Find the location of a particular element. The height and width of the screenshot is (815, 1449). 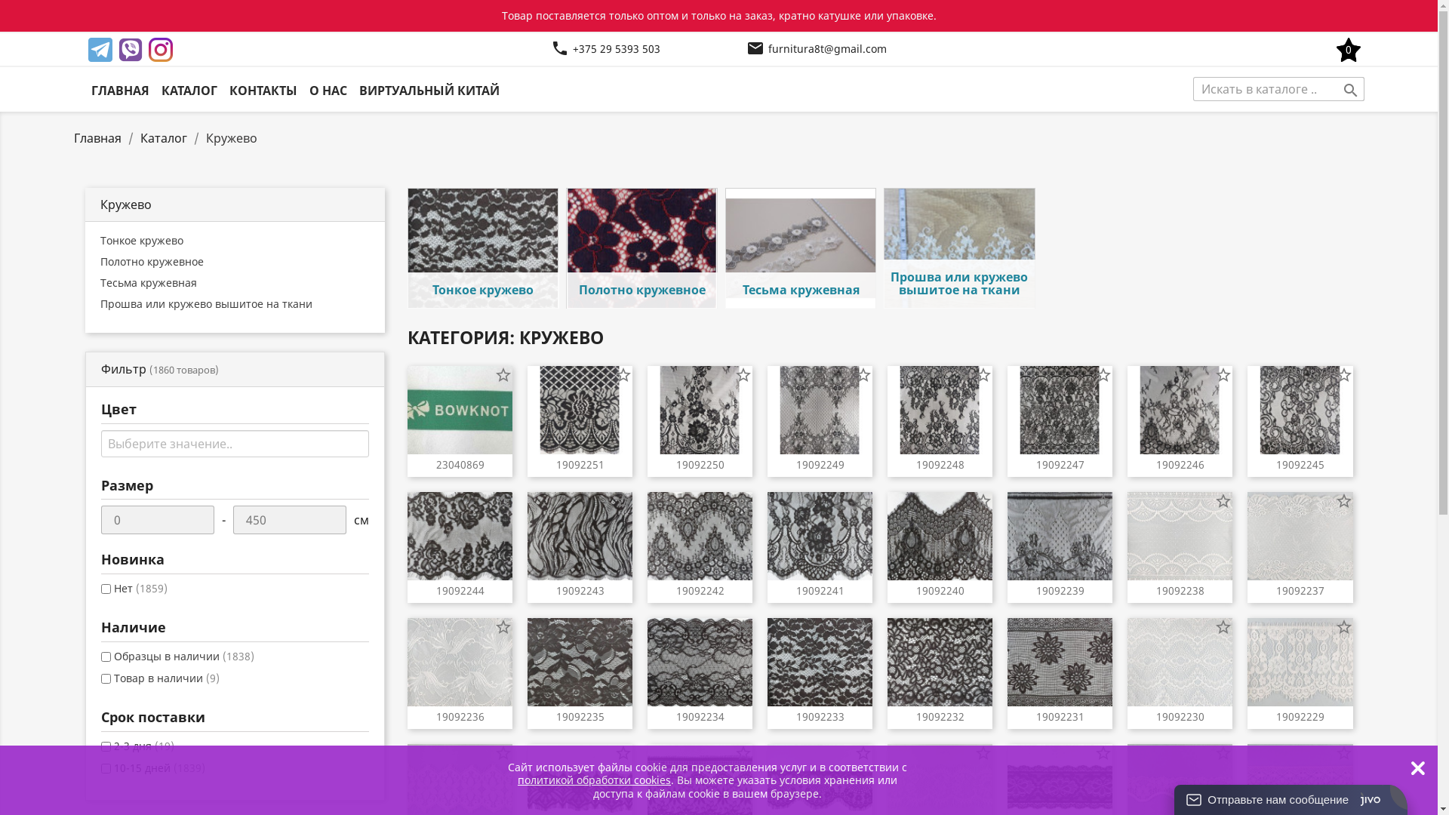

star_border is located at coordinates (1223, 501).